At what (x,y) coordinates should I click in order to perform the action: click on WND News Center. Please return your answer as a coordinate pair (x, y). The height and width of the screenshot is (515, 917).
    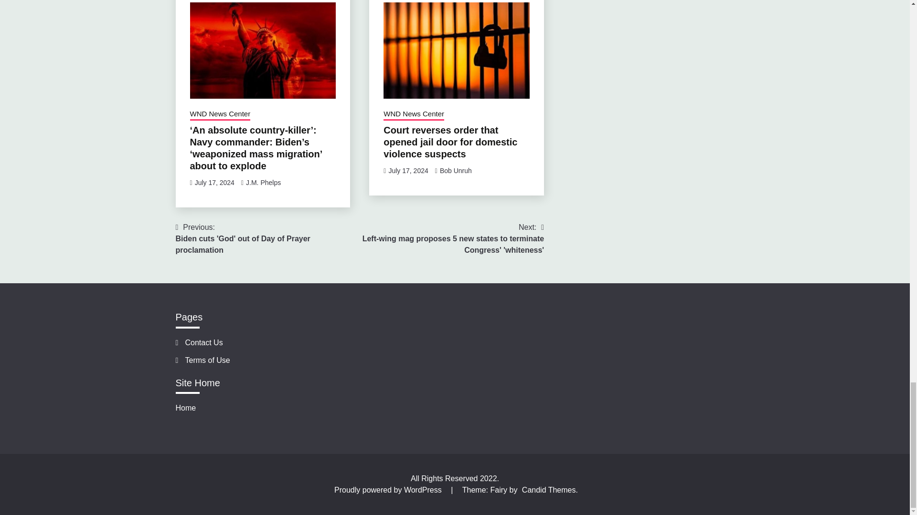
    Looking at the image, I should click on (408, 171).